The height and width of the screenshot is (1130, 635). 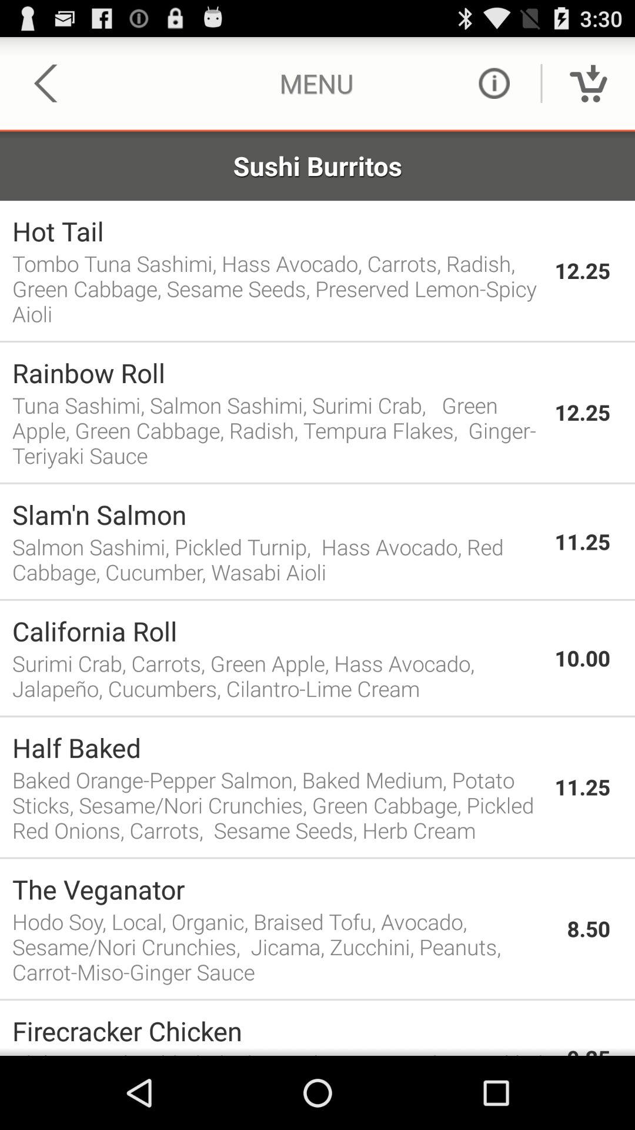 I want to click on click the item to the right of california roll, so click(x=582, y=658).